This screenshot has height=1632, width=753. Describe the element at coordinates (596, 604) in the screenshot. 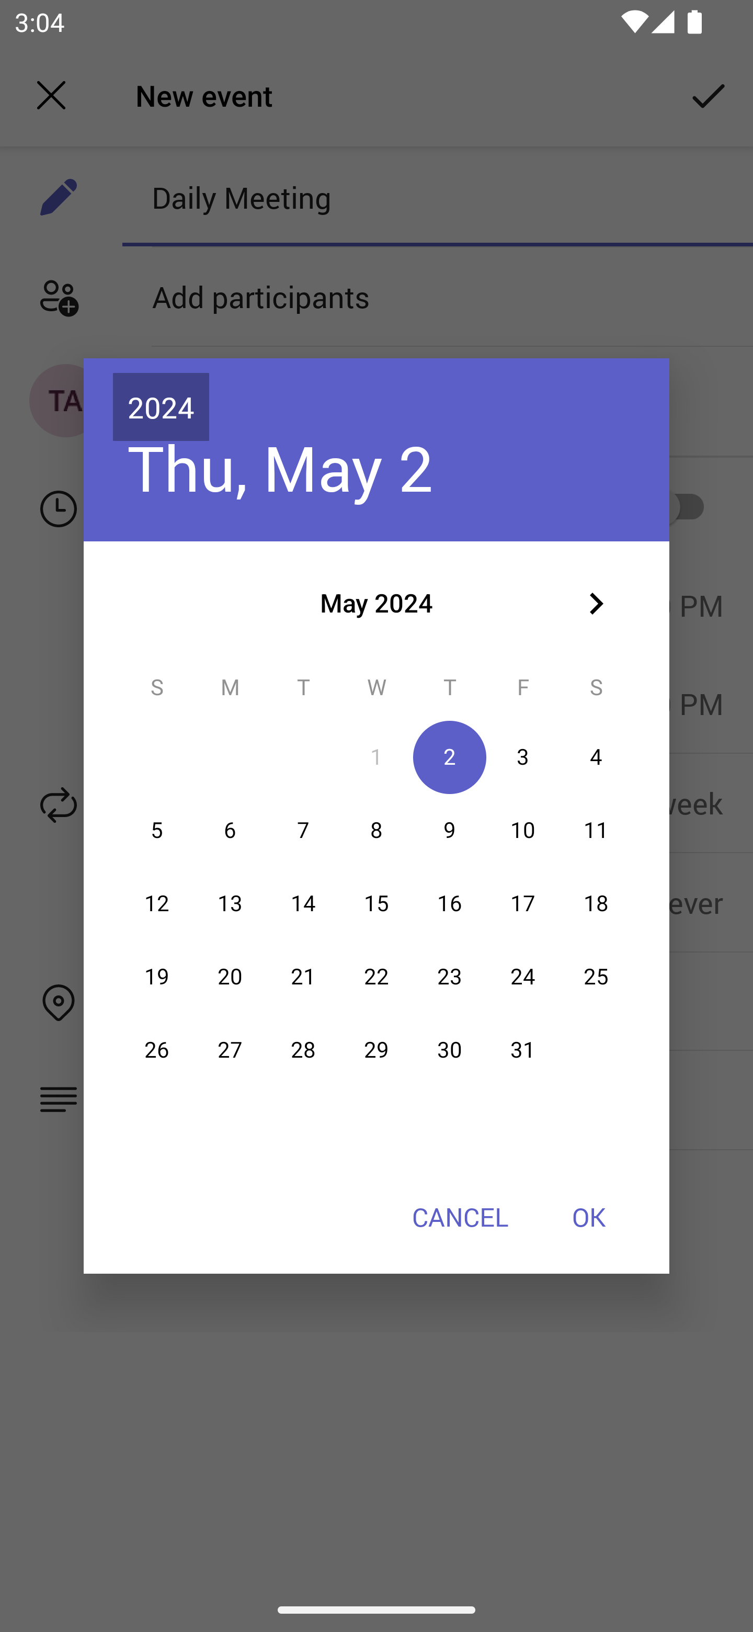

I see `Next month` at that location.